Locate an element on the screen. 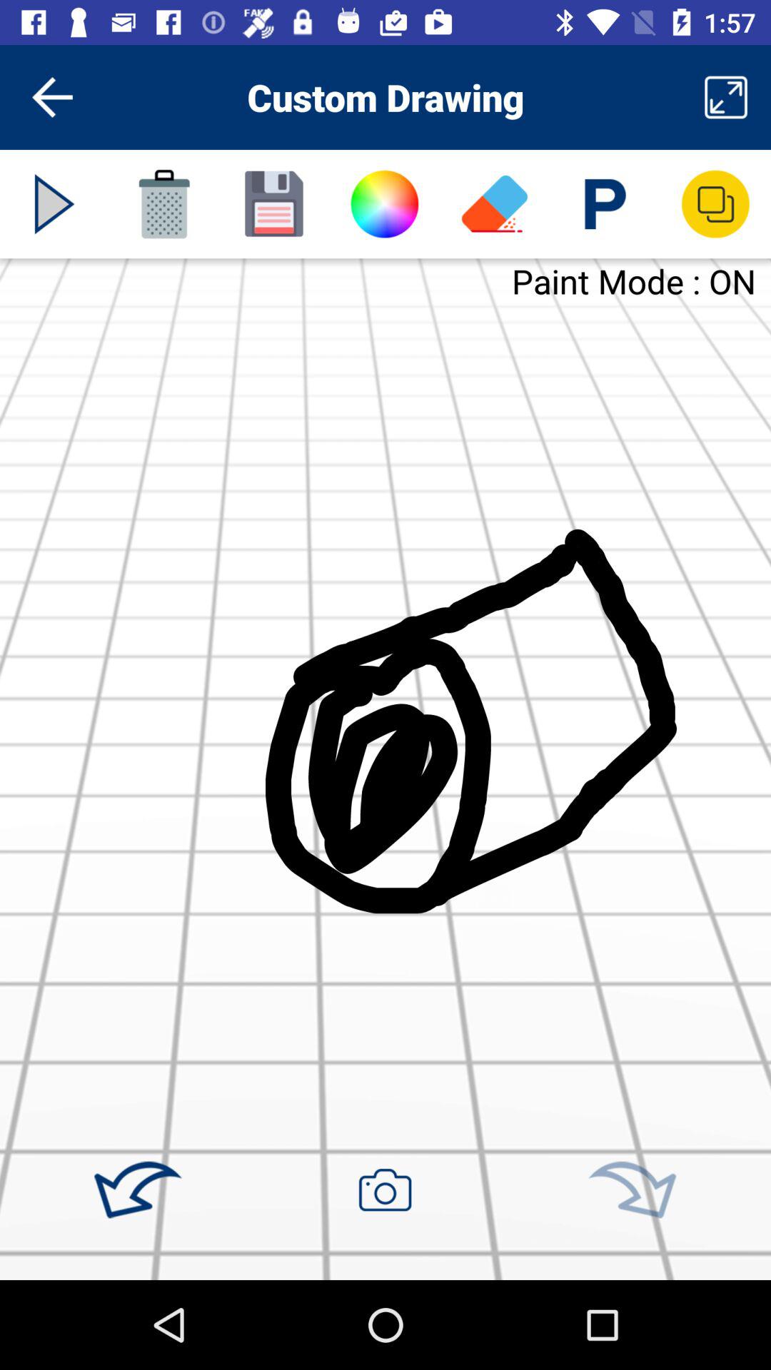 This screenshot has height=1370, width=771. press item to the left of custom drawing icon is located at coordinates (52, 97).